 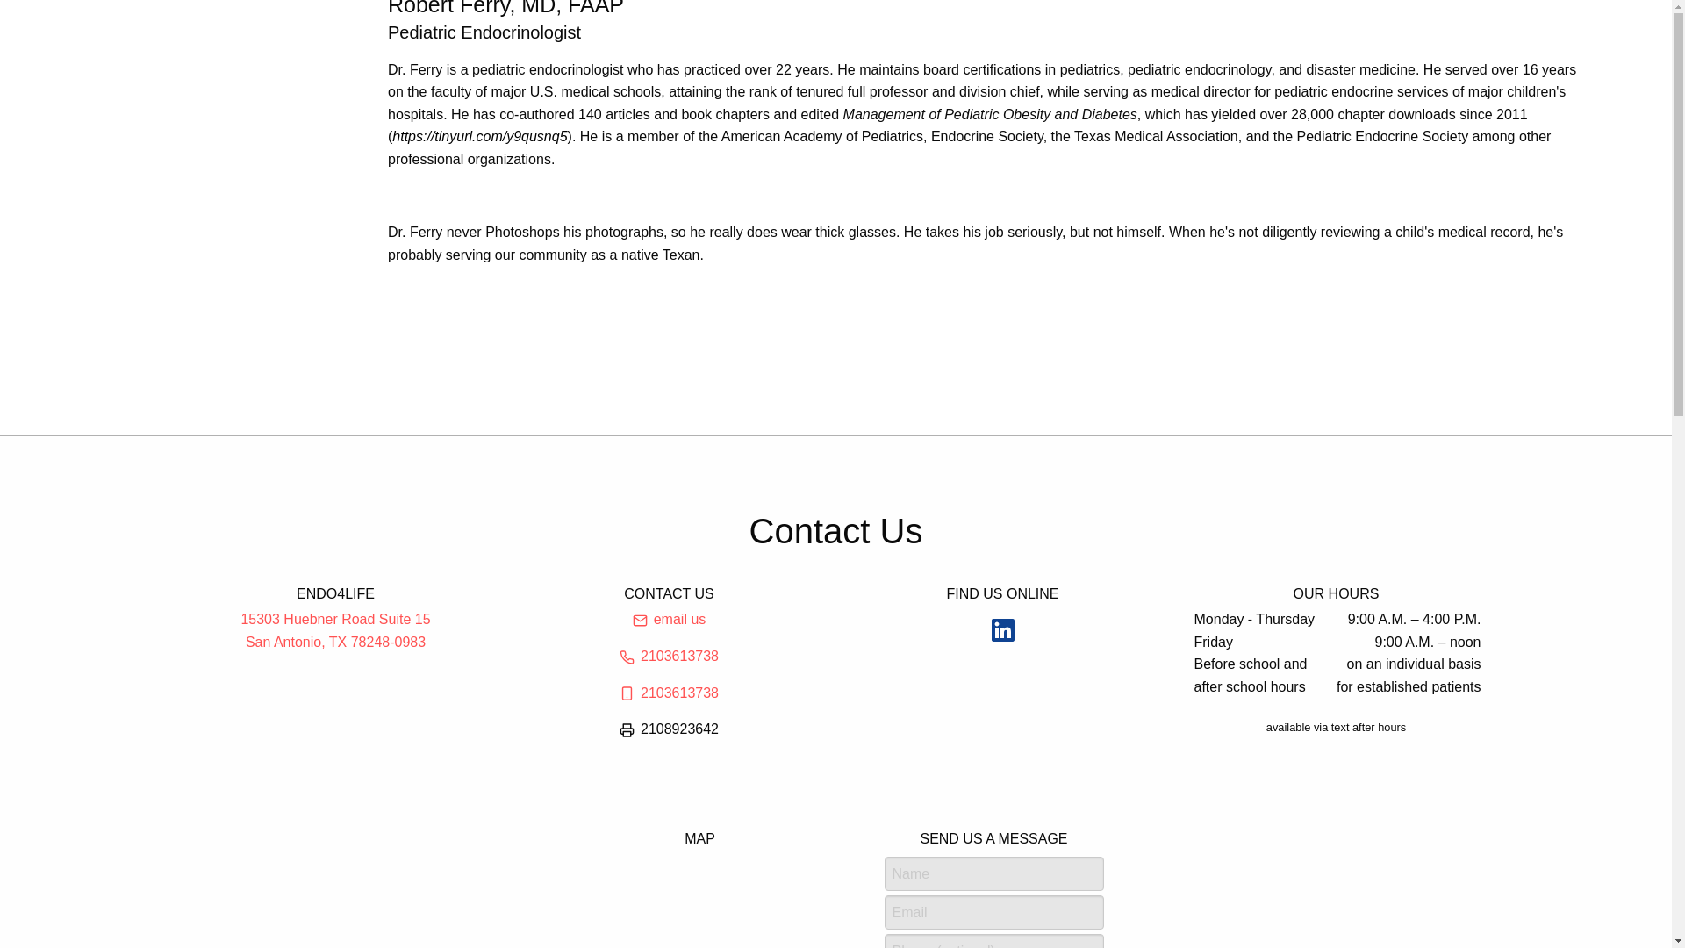 I want to click on 2103613738, so click(x=669, y=693).